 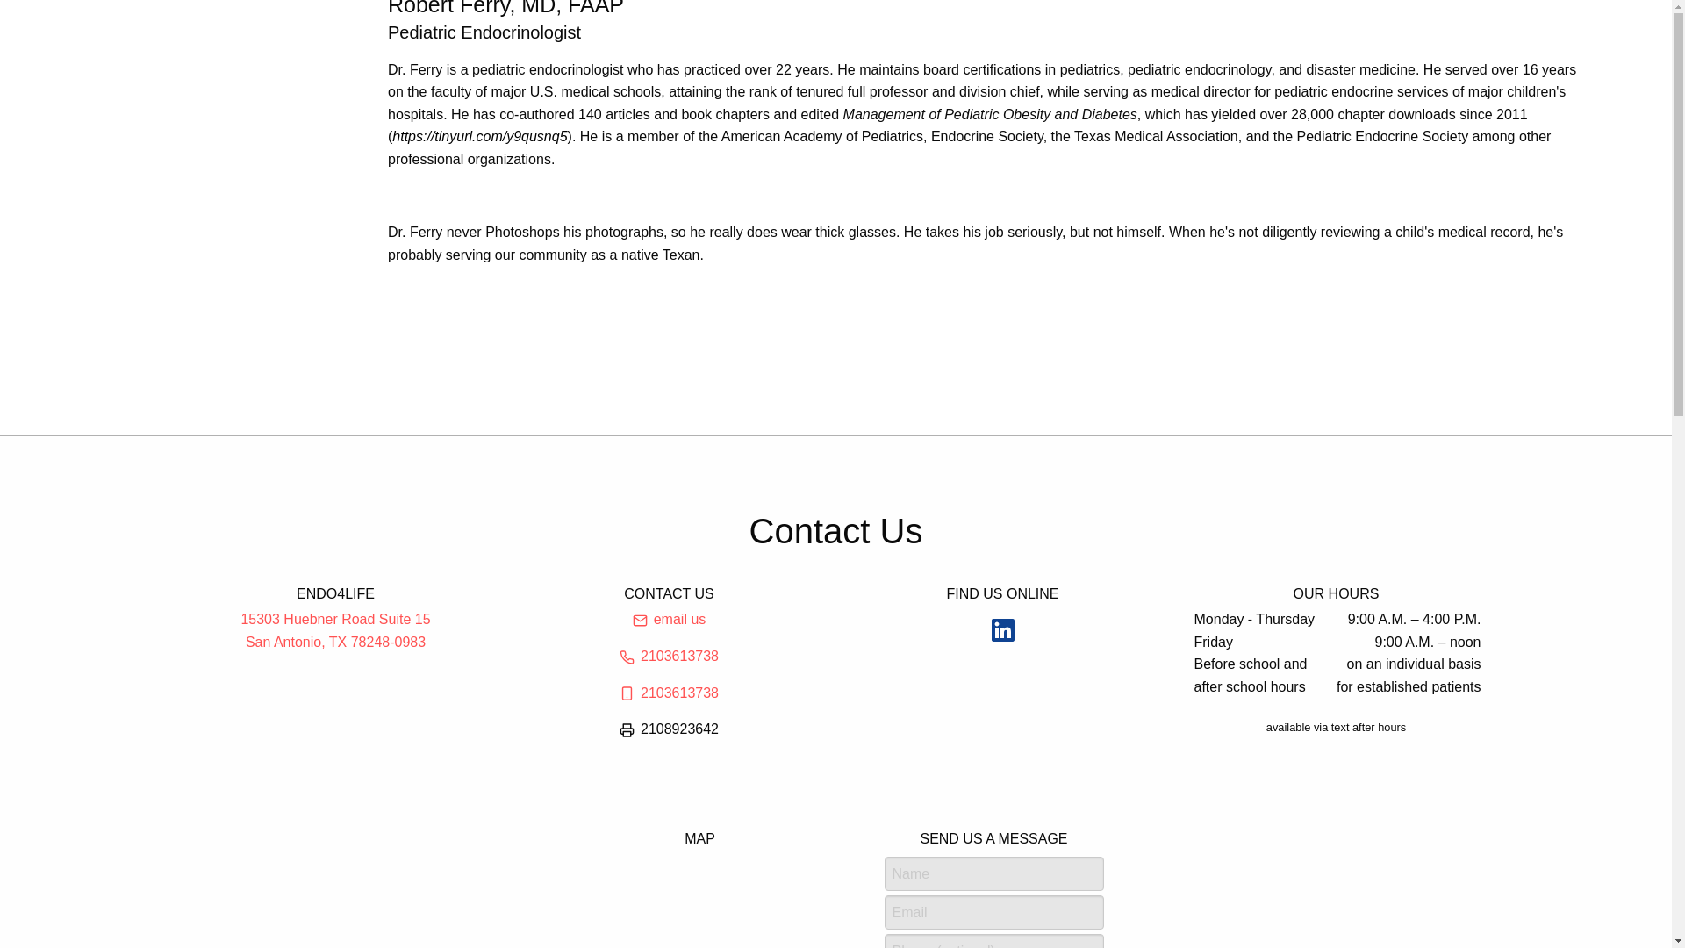 I want to click on 2103613738, so click(x=669, y=693).